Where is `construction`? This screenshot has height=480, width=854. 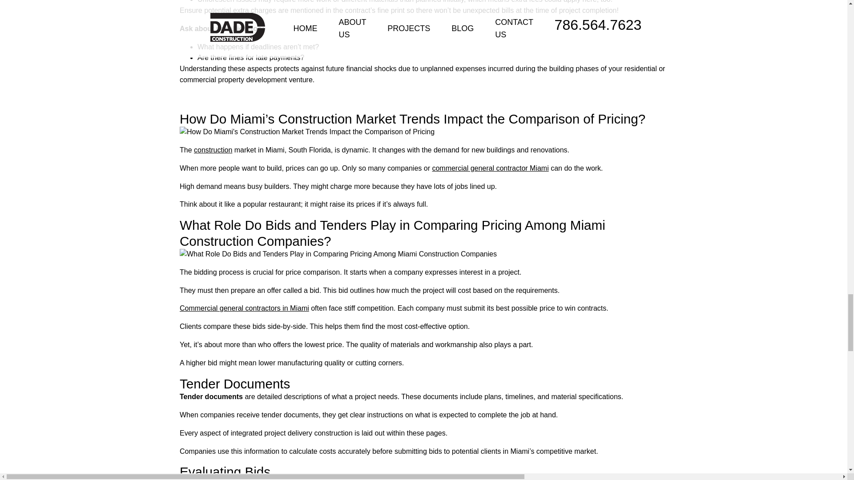
construction is located at coordinates (213, 150).